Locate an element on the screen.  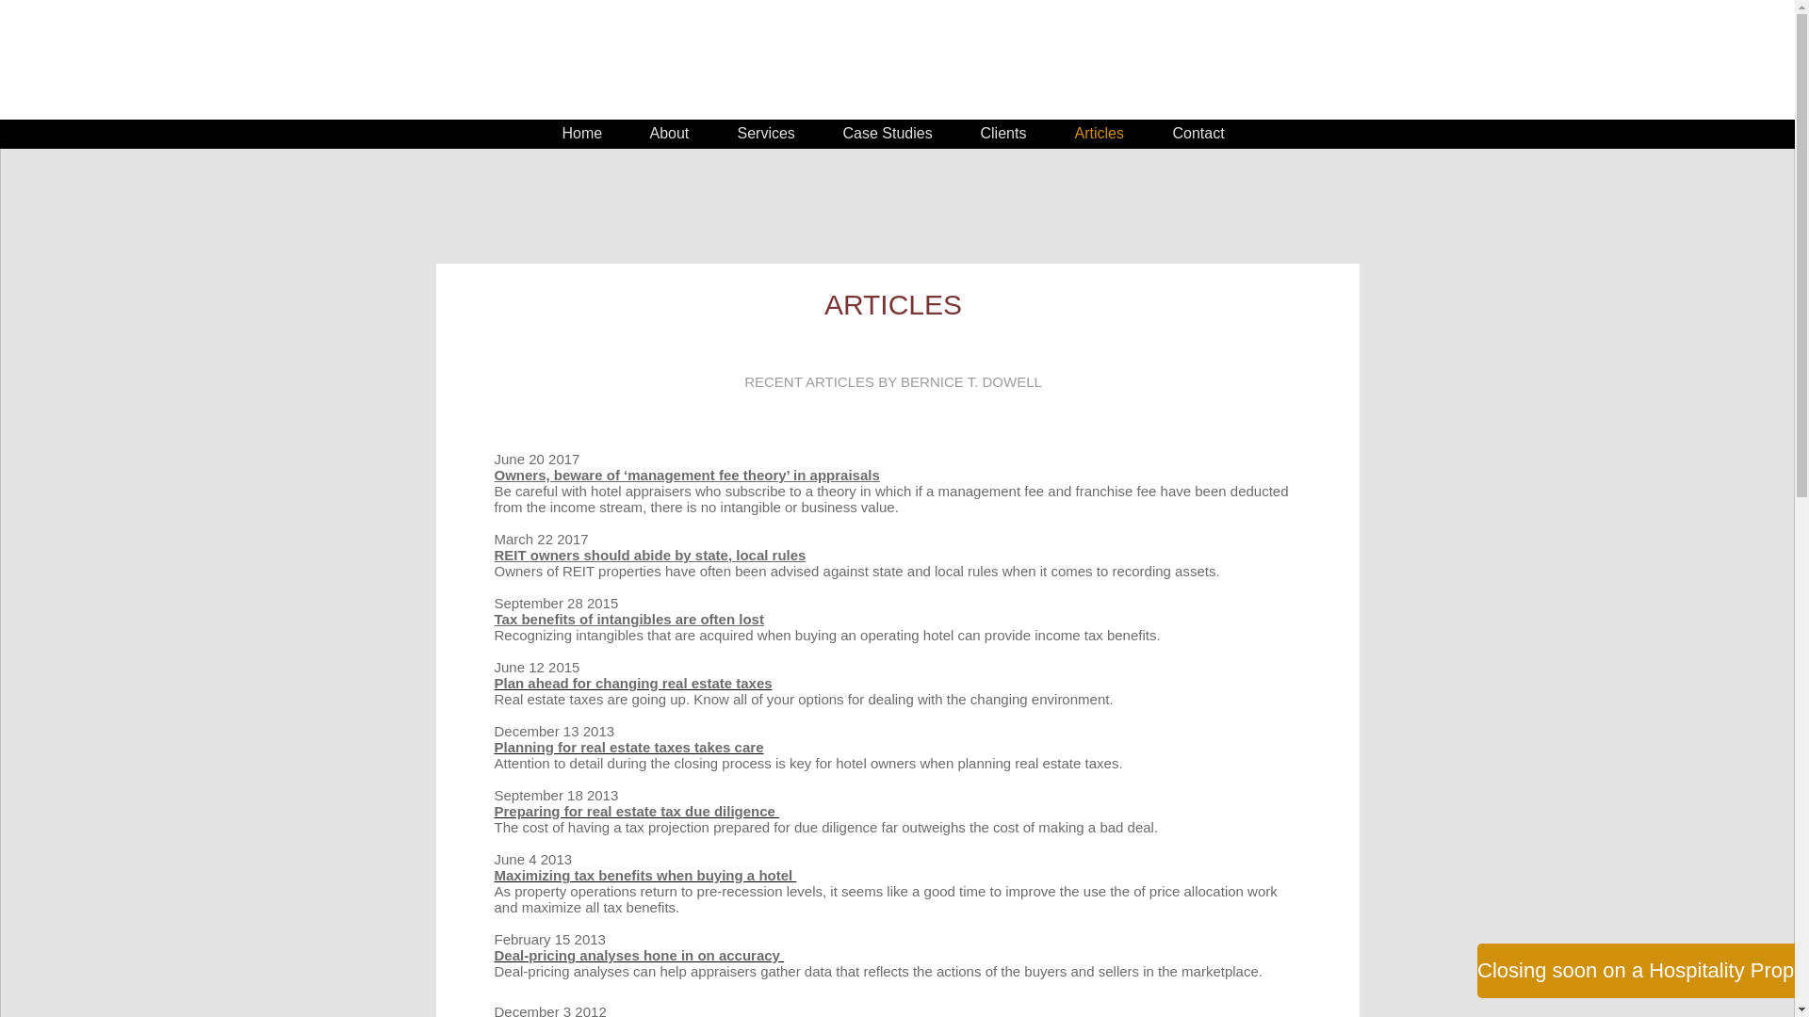
Home is located at coordinates (582, 134).